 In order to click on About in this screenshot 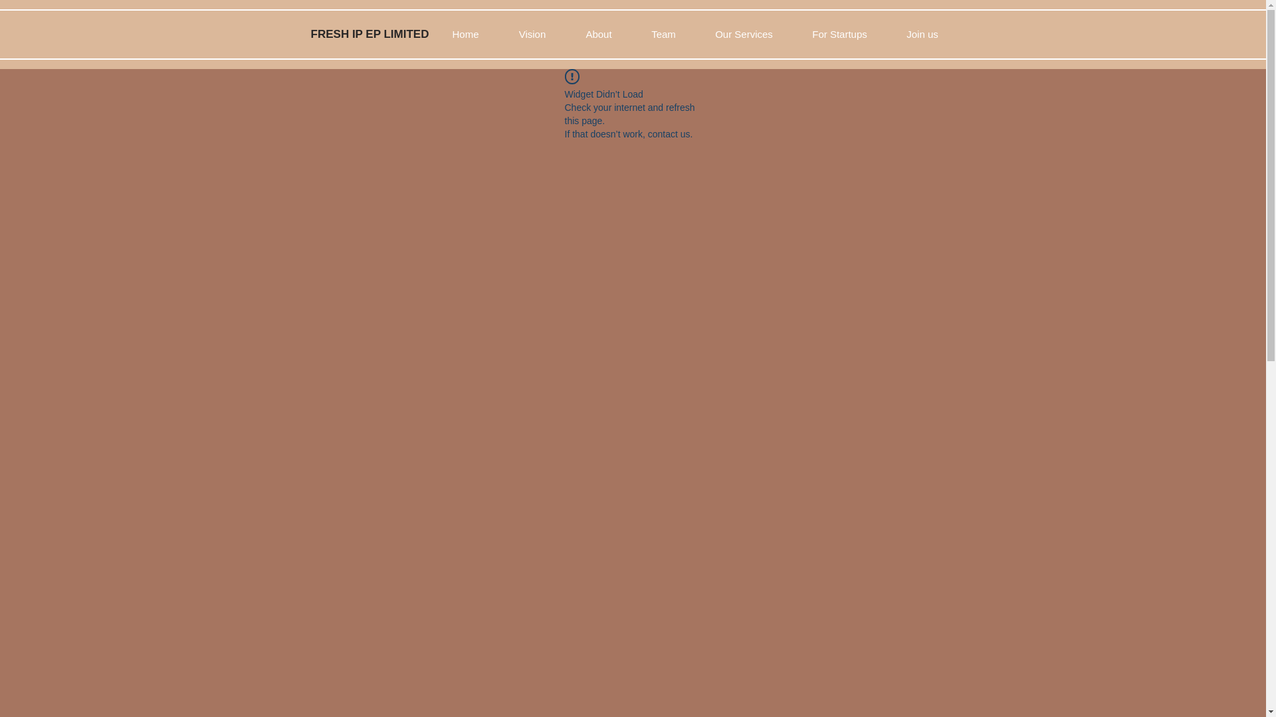, I will do `click(599, 35)`.